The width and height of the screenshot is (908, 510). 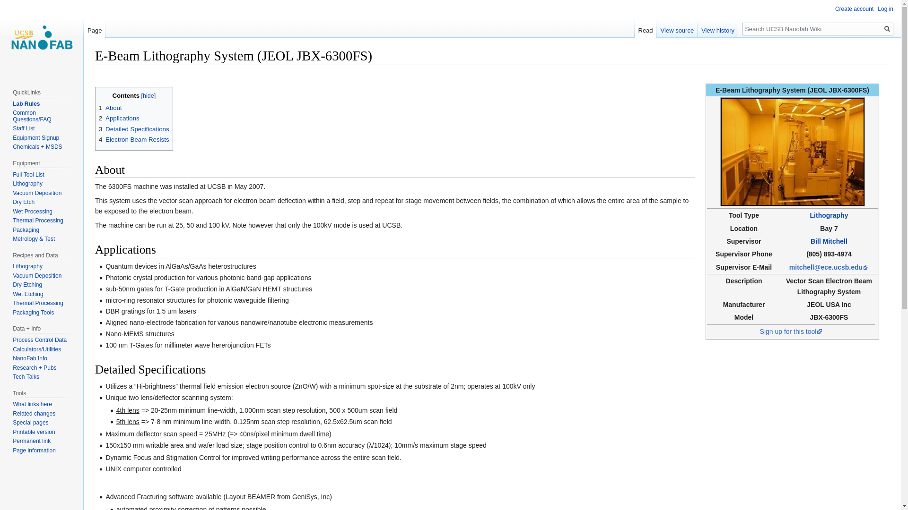 I want to click on View source, so click(x=677, y=28).